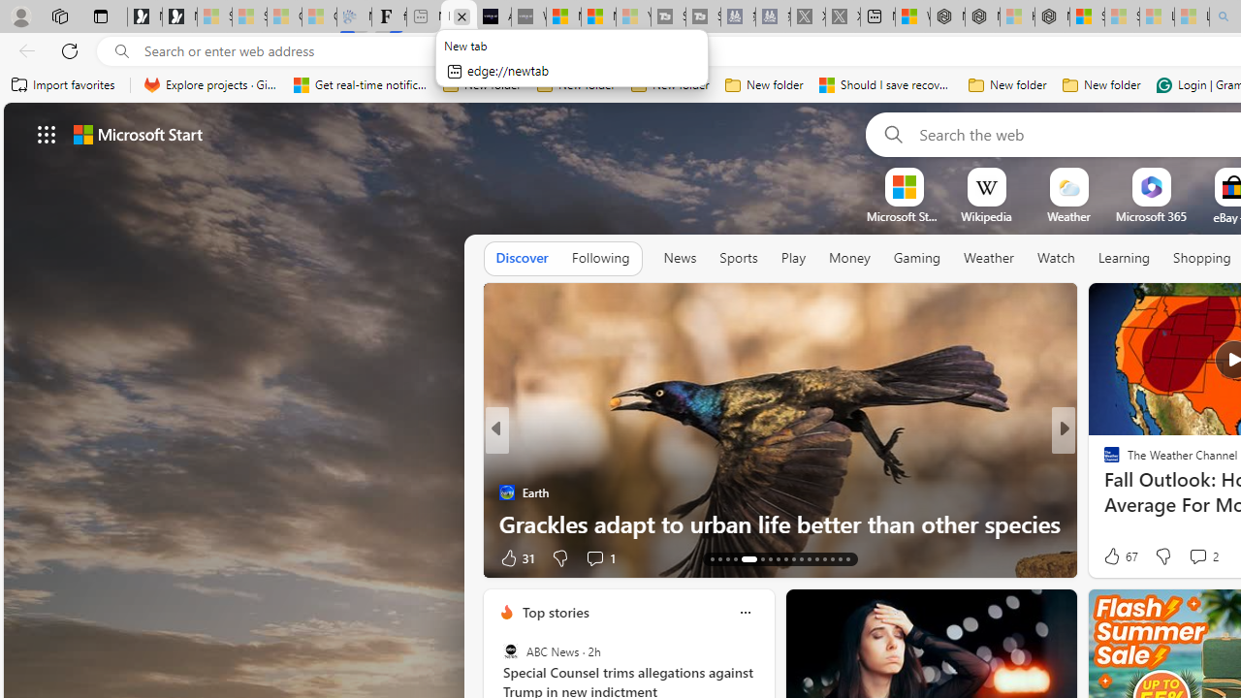 The width and height of the screenshot is (1241, 698). Describe the element at coordinates (738, 258) in the screenshot. I see `Sports` at that location.